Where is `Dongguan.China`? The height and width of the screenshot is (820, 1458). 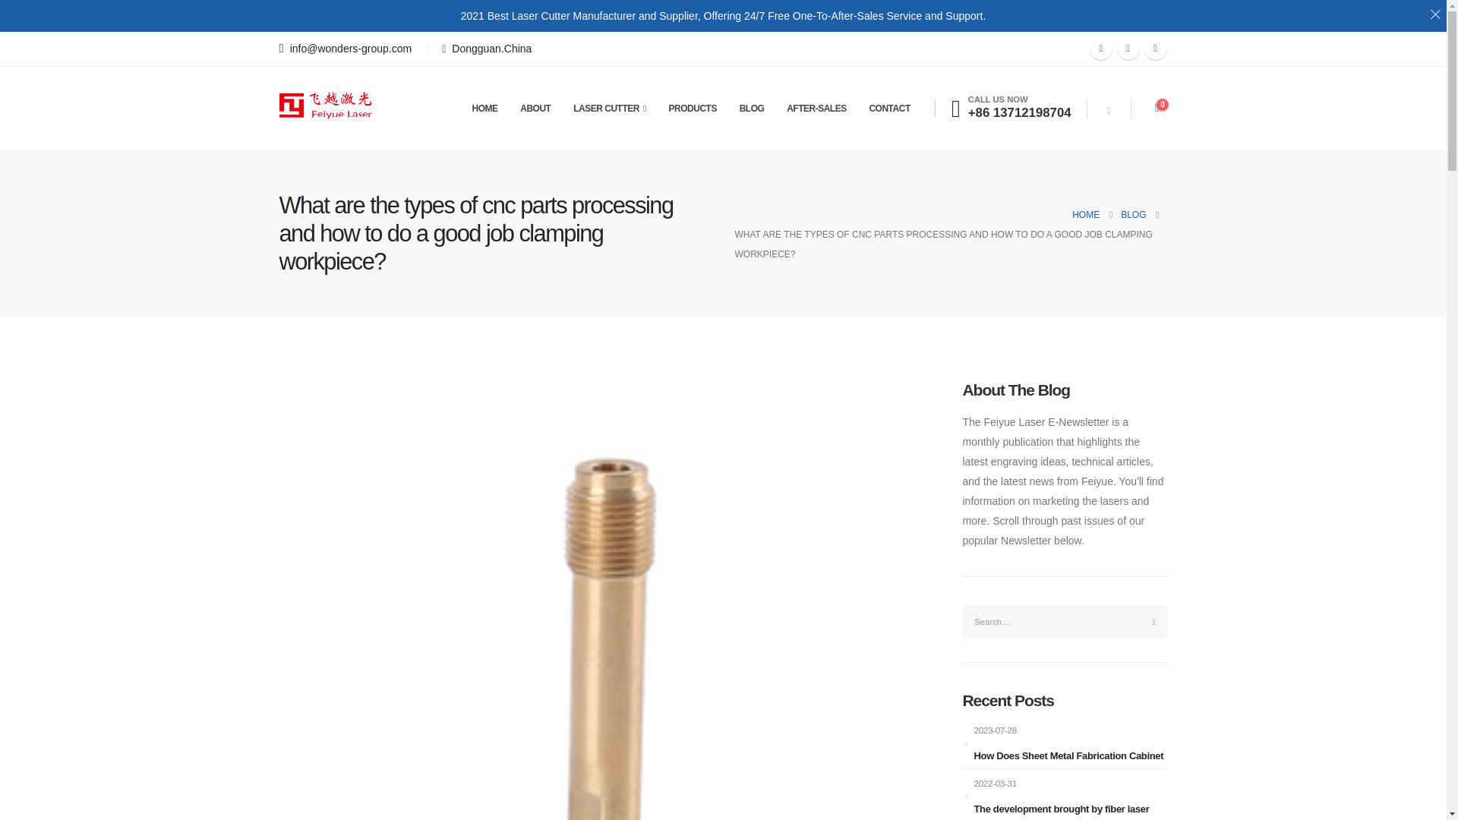 Dongguan.China is located at coordinates (484, 48).